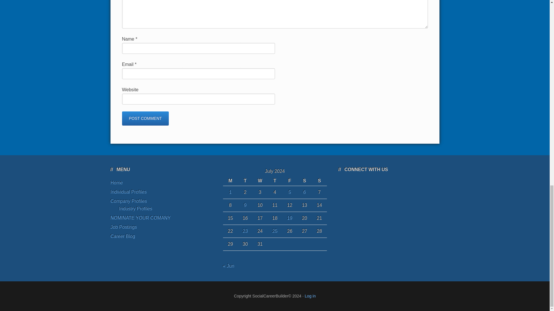 Image resolution: width=554 pixels, height=311 pixels. Describe the element at coordinates (123, 227) in the screenshot. I see `Job Postings` at that location.